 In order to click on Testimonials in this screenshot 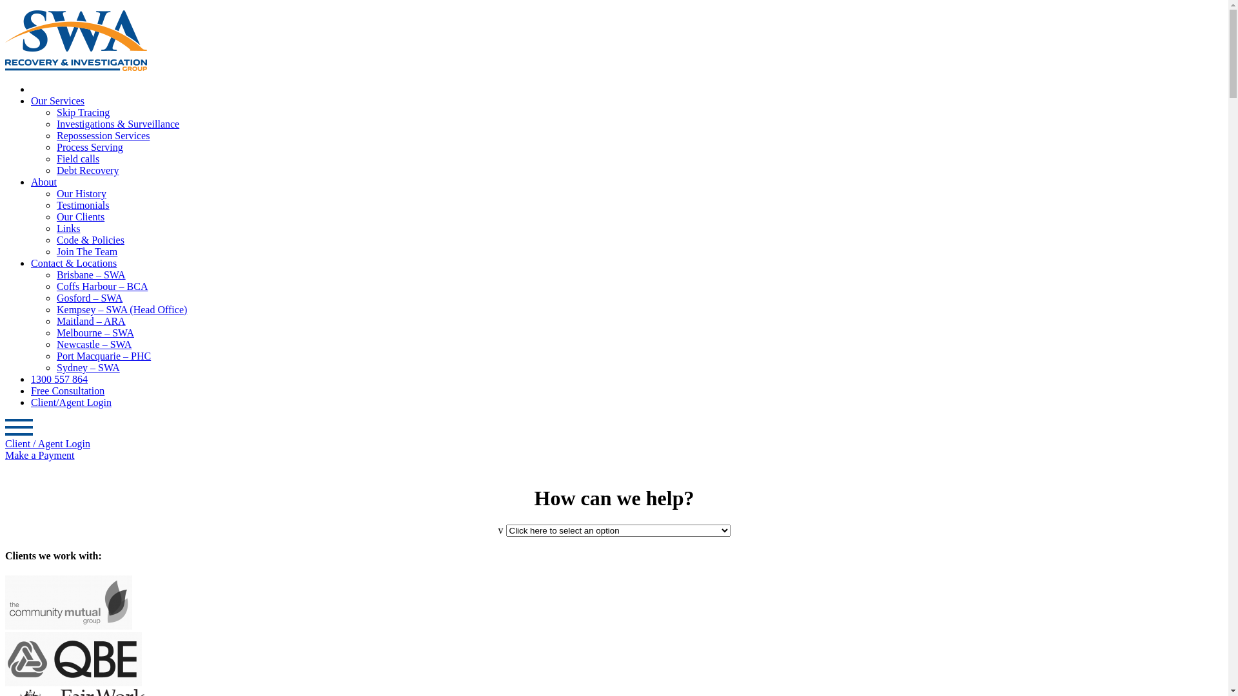, I will do `click(83, 205)`.